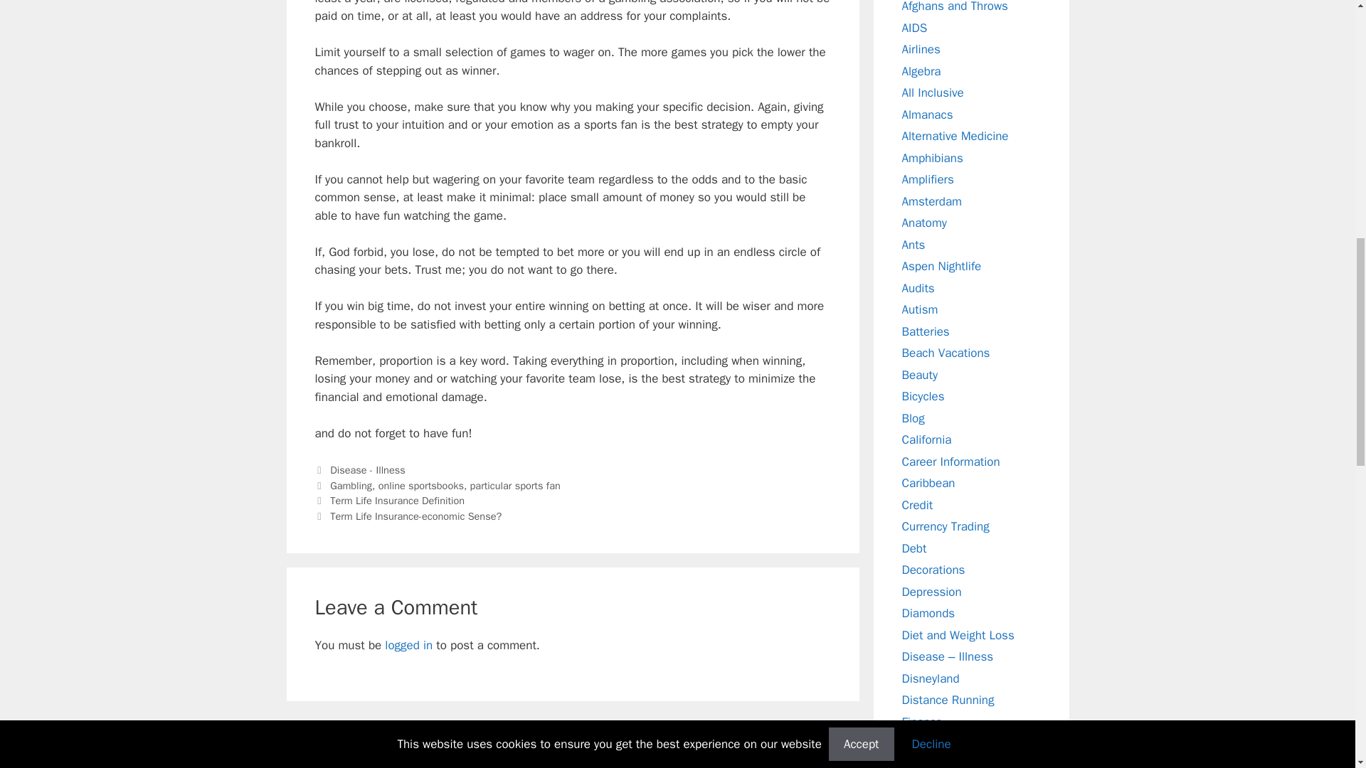 The width and height of the screenshot is (1366, 768). I want to click on Amphibians, so click(932, 158).